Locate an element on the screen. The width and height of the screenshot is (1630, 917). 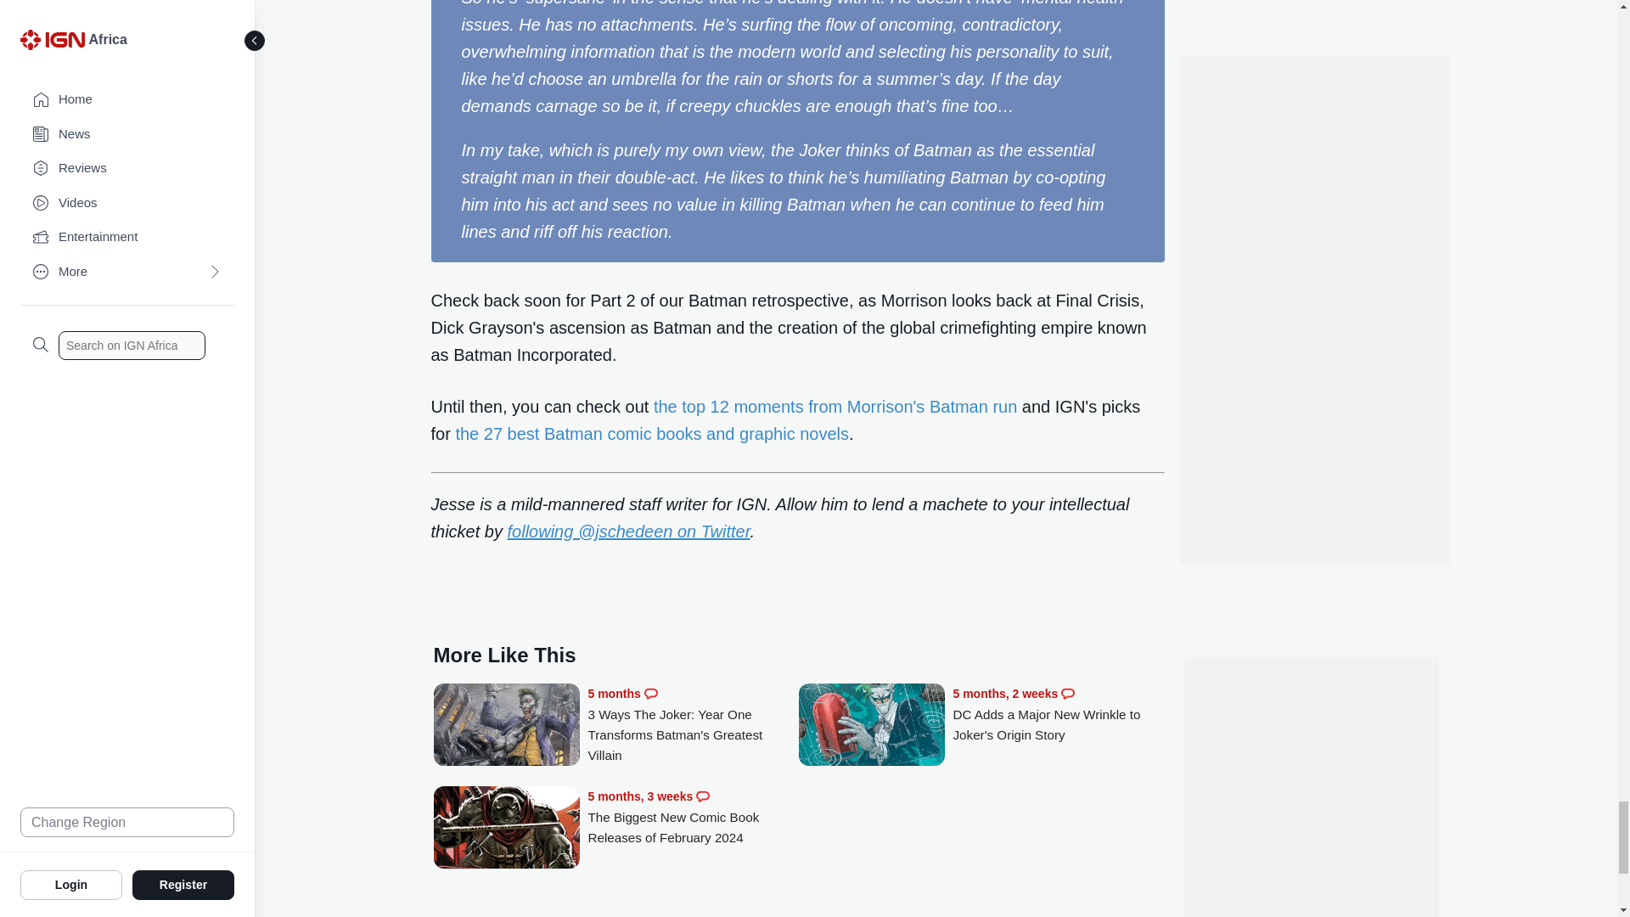
Comments is located at coordinates (702, 796).